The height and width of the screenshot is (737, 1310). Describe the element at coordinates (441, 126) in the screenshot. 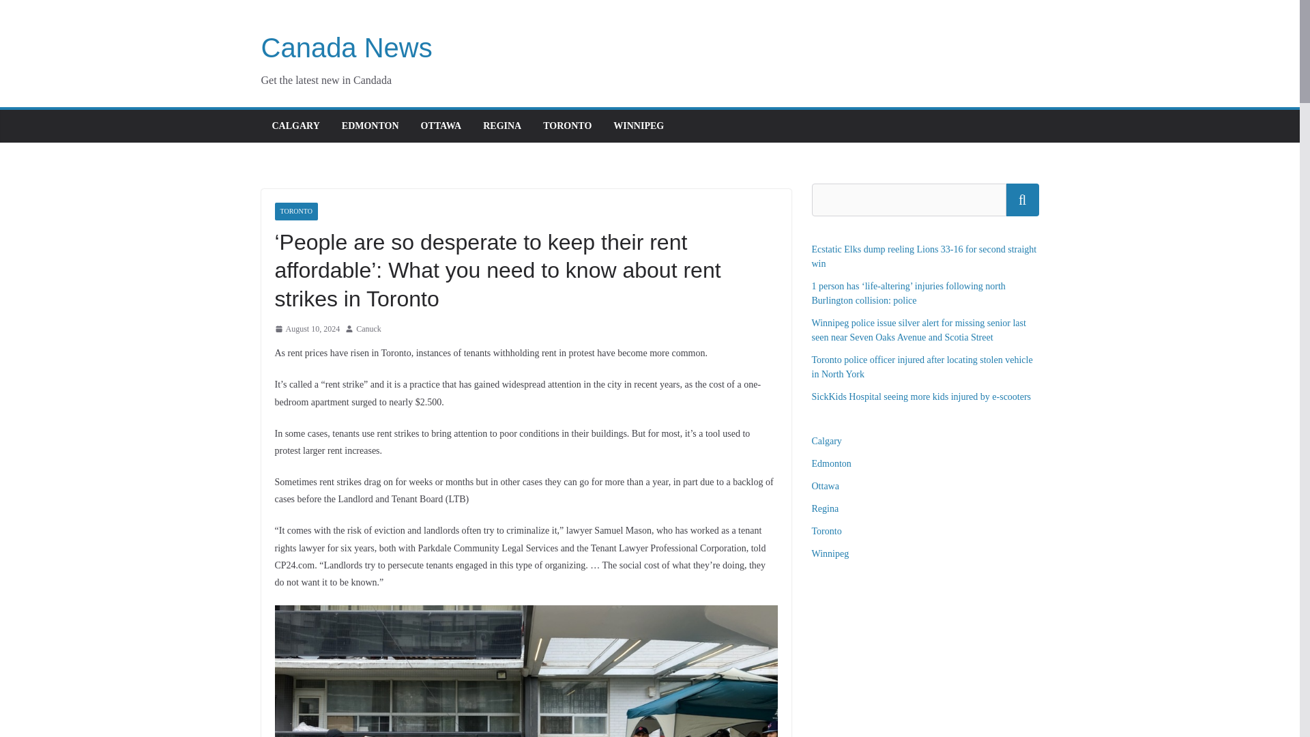

I see `OTTAWA` at that location.